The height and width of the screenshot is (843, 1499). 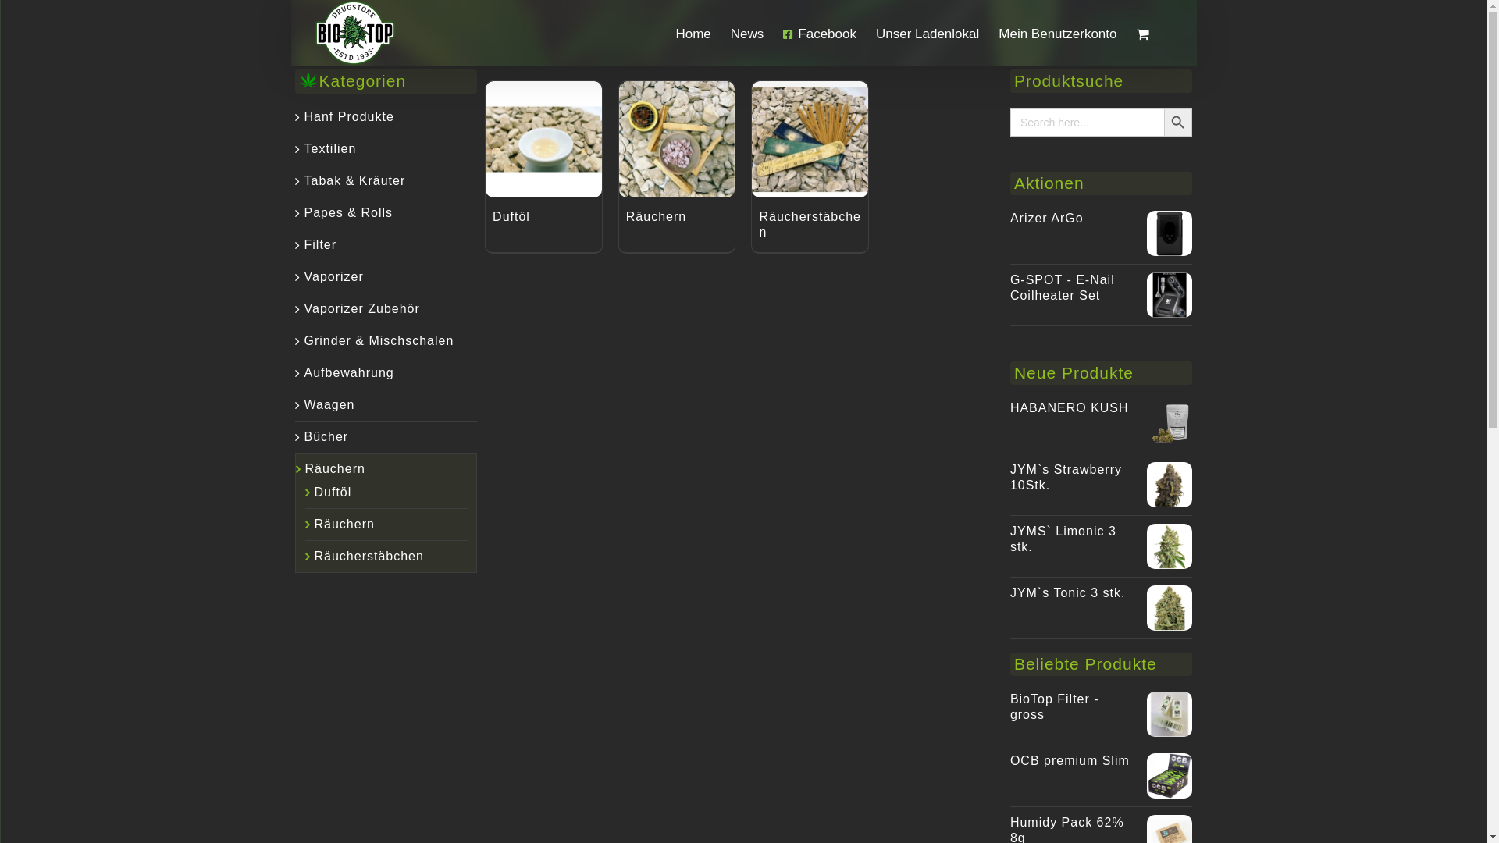 What do you see at coordinates (748, 33) in the screenshot?
I see `News` at bounding box center [748, 33].